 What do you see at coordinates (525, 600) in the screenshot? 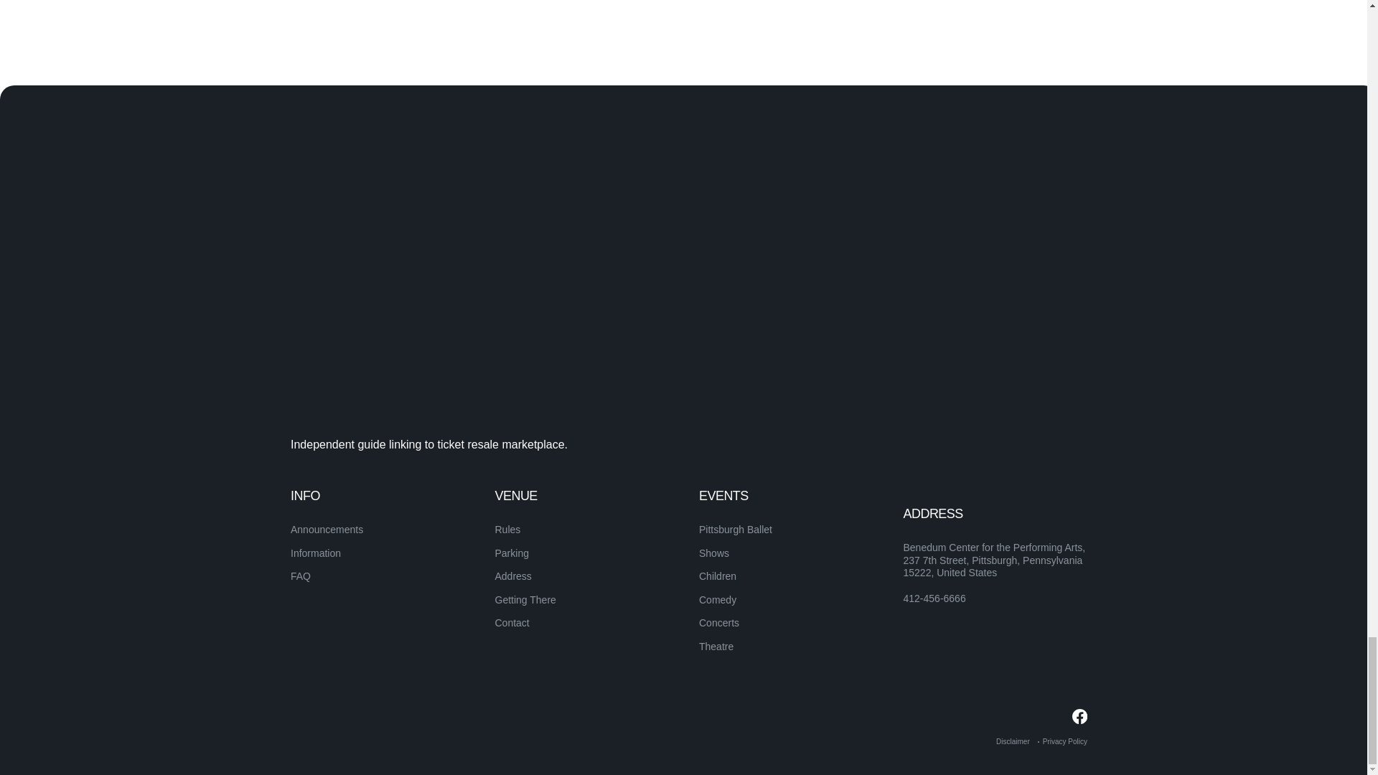
I see `Getting There` at bounding box center [525, 600].